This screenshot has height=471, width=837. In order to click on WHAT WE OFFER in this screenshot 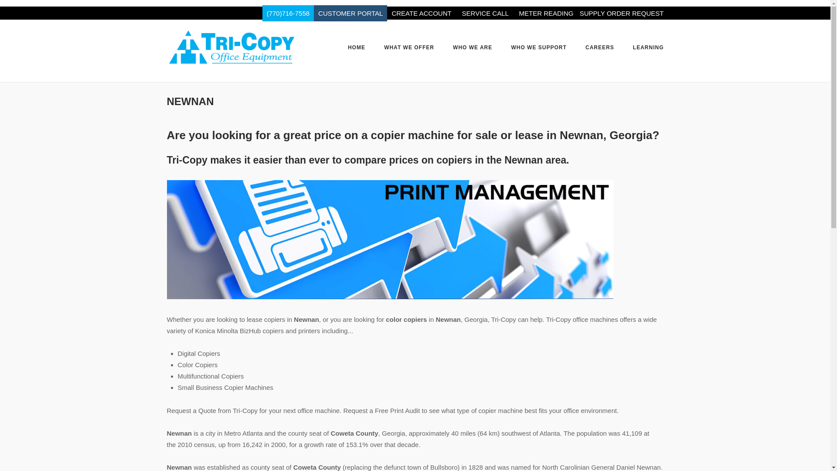, I will do `click(409, 48)`.